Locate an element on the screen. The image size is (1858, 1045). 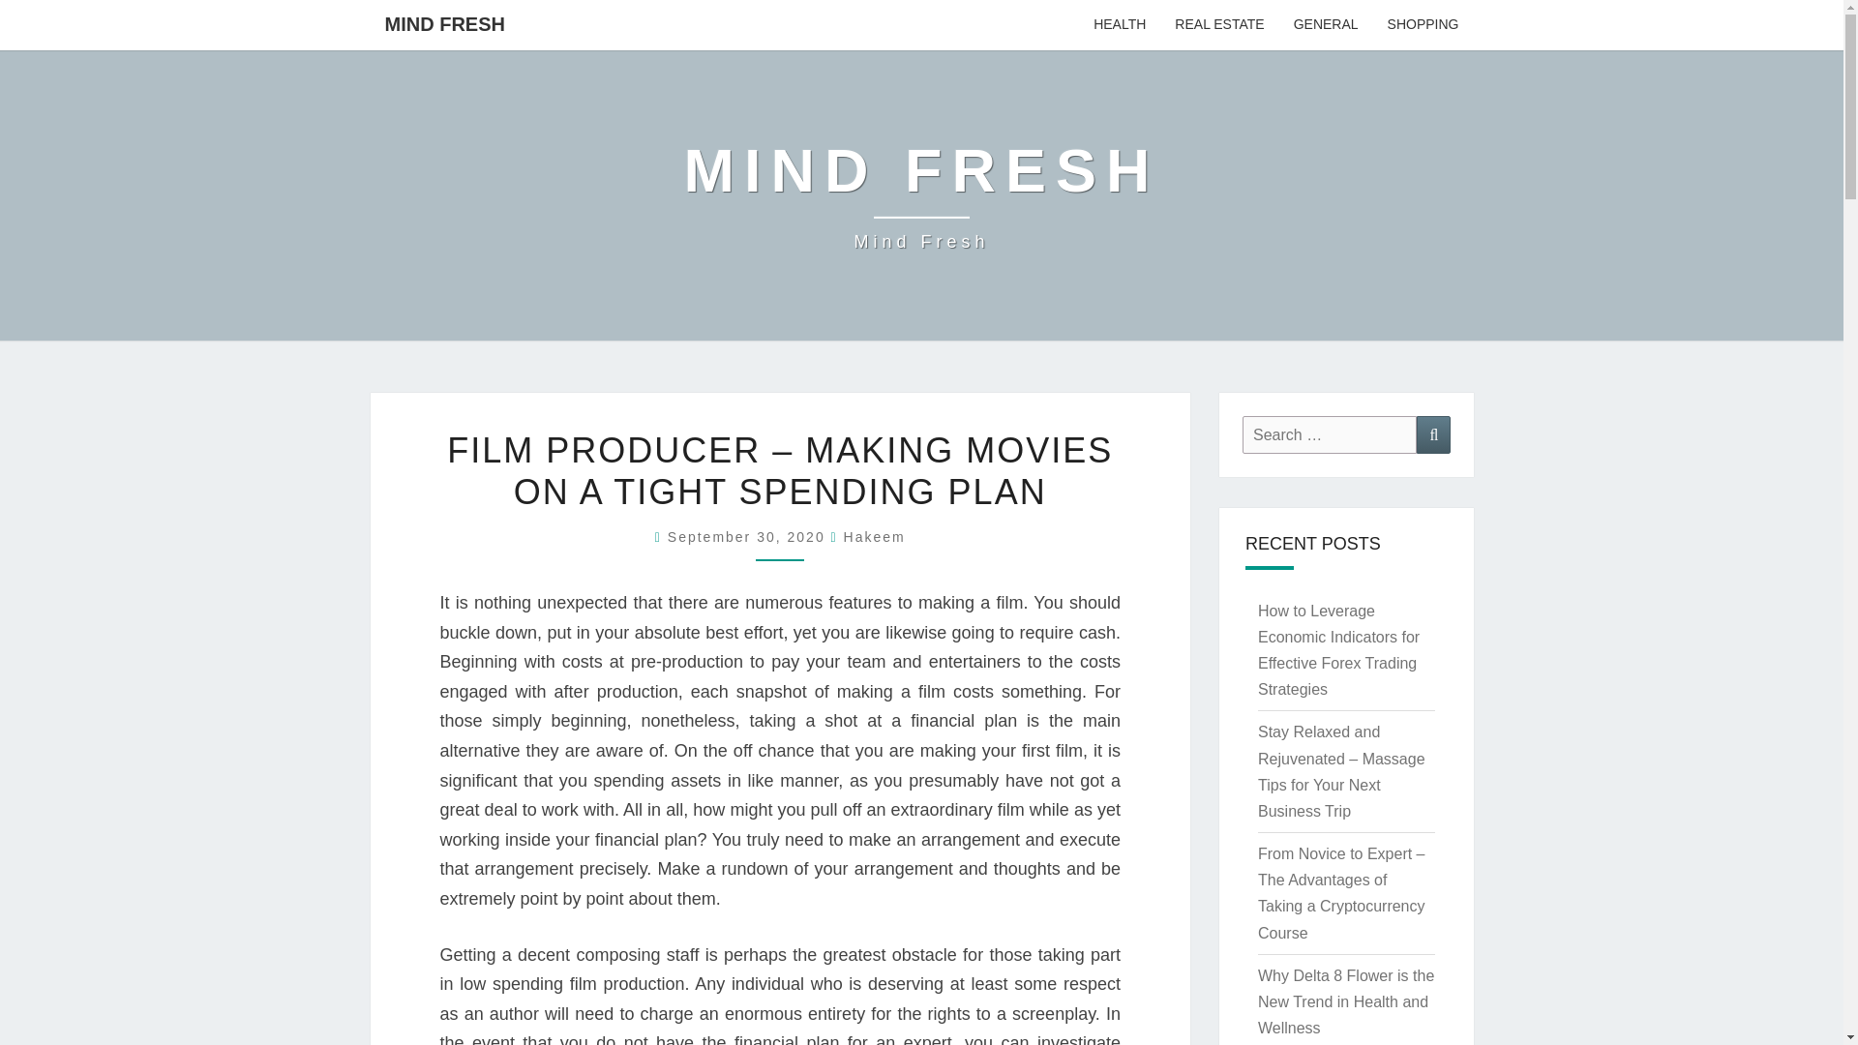
Why Delta 8 Flower is the New Trend in Health and Wellness is located at coordinates (1345, 1002).